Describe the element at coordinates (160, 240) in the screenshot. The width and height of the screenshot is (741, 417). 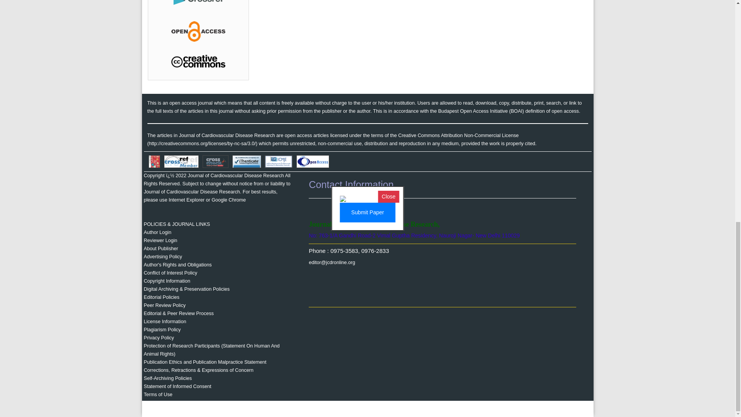
I see `Reviewer Login` at that location.